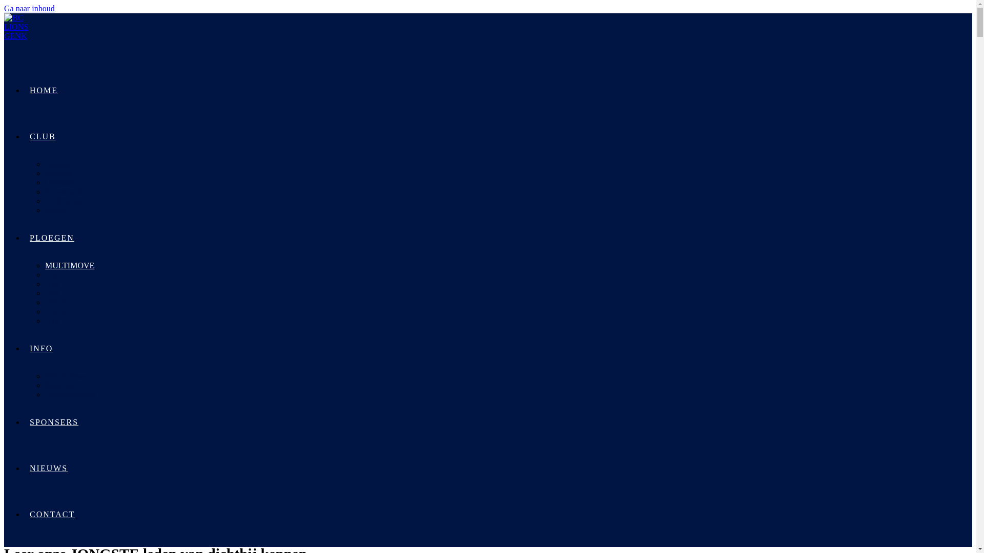 The width and height of the screenshot is (984, 553). Describe the element at coordinates (49, 468) in the screenshot. I see `NIEUWS` at that location.